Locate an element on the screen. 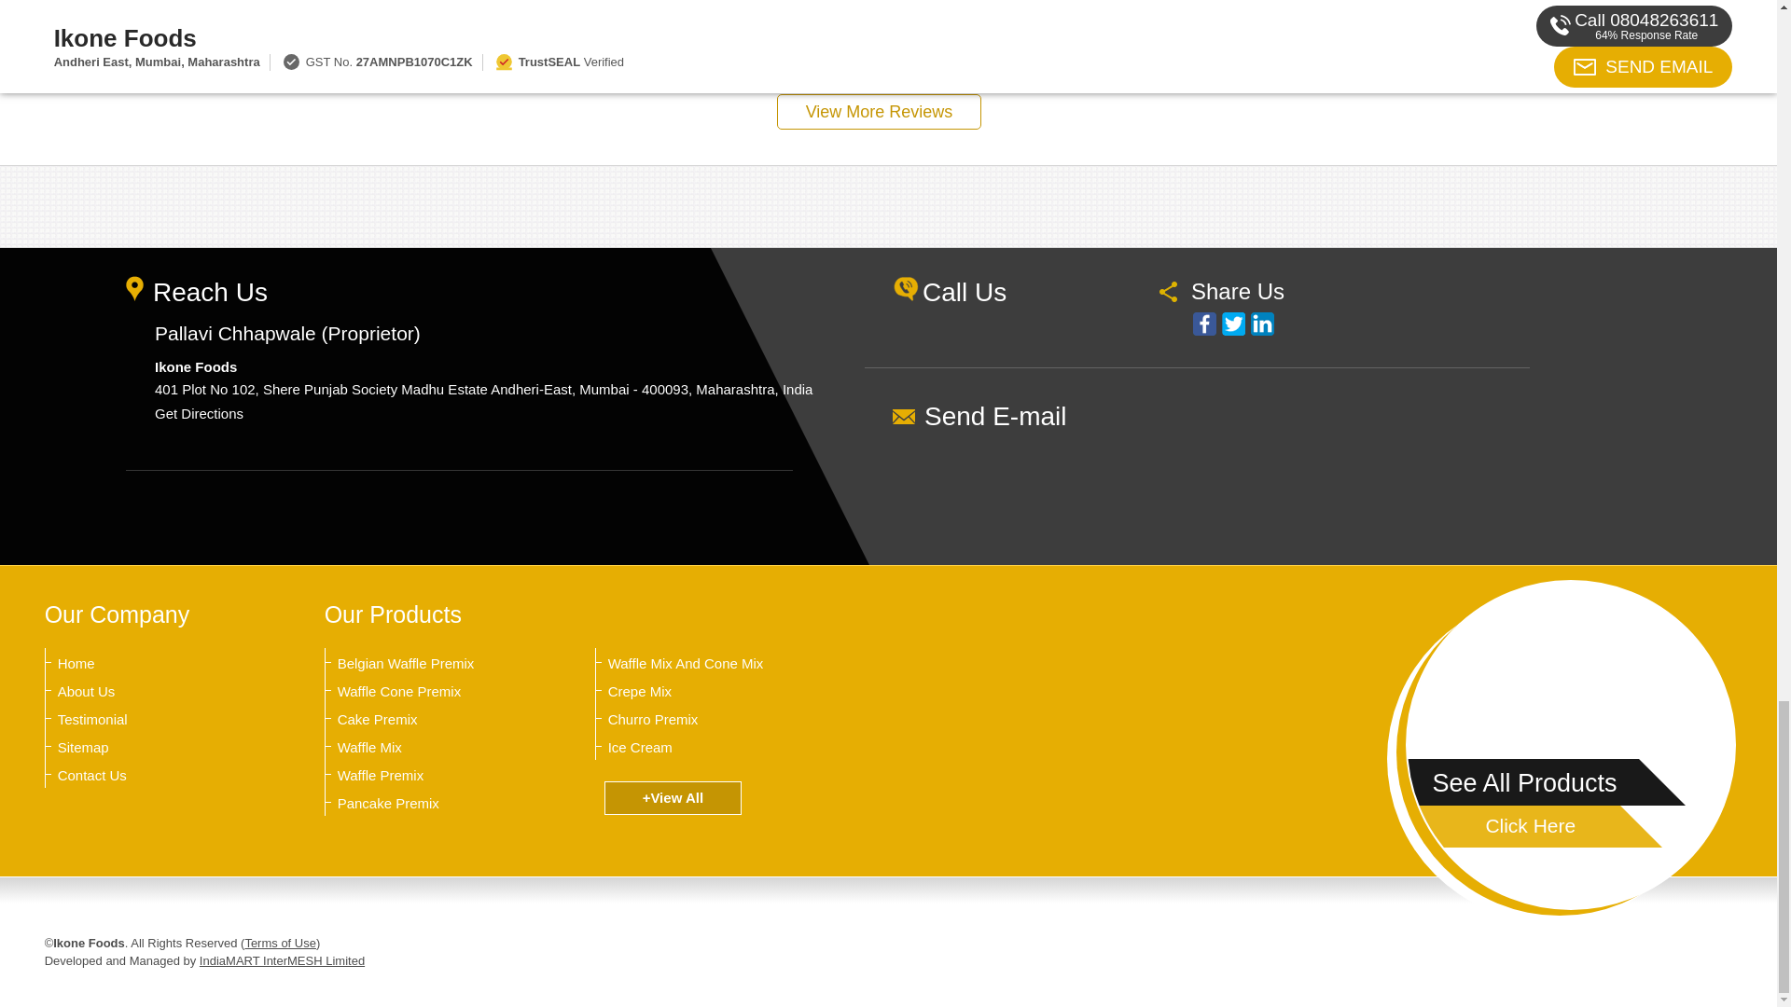  Get Directions is located at coordinates (199, 414).